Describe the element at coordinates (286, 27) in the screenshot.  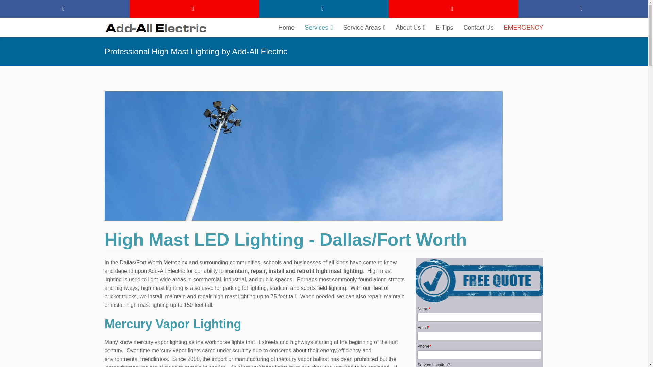
I see `Home` at that location.